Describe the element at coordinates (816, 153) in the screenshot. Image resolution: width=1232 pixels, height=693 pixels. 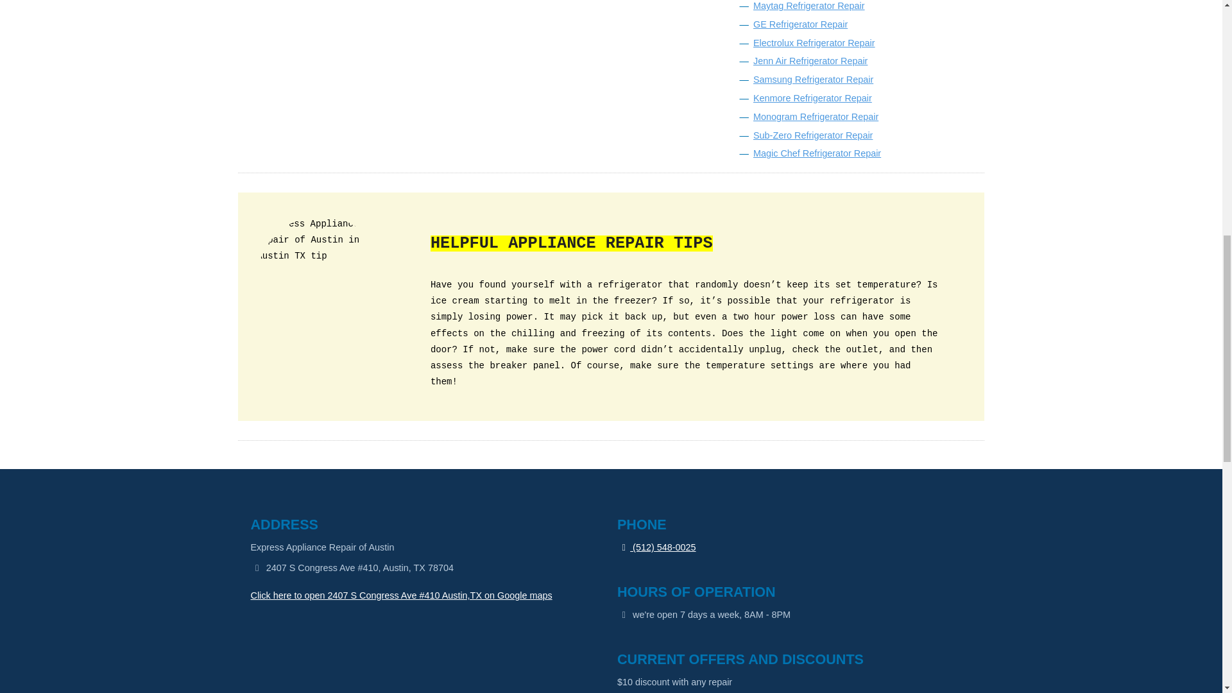
I see `Magic Chef Refrigerator Repair` at that location.